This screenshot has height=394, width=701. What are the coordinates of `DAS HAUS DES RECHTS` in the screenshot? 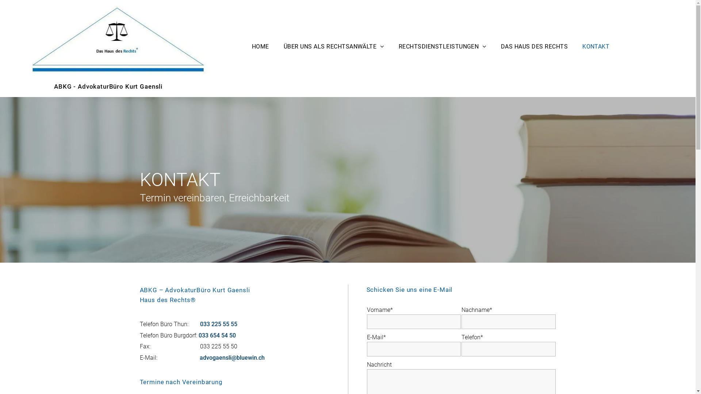 It's located at (535, 47).